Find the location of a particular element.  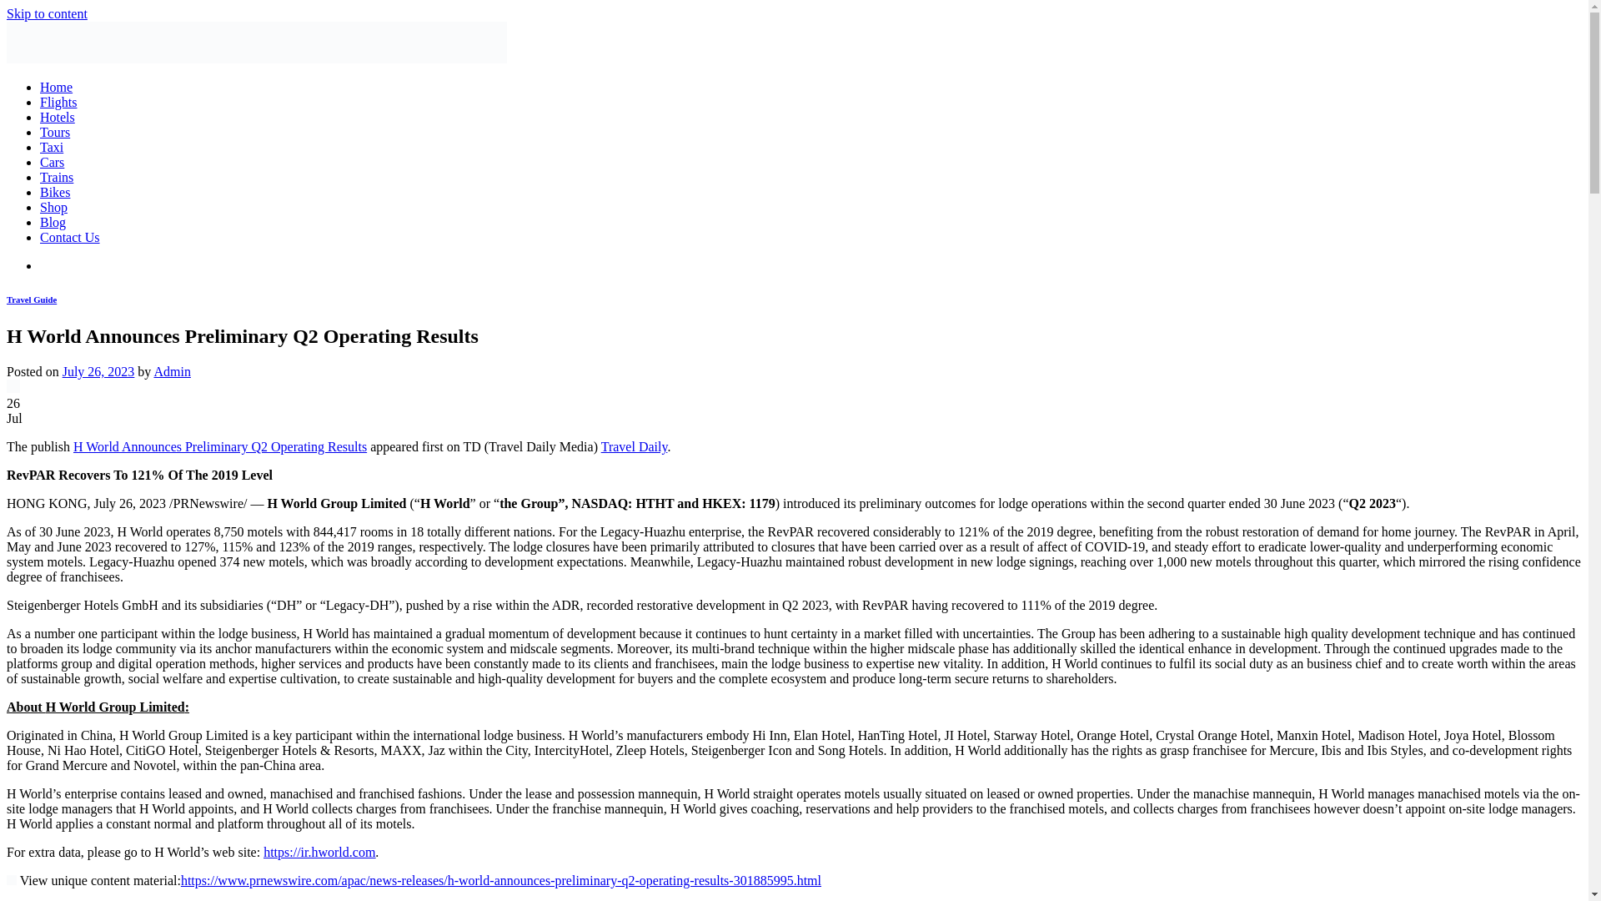

Cision is located at coordinates (11, 879).